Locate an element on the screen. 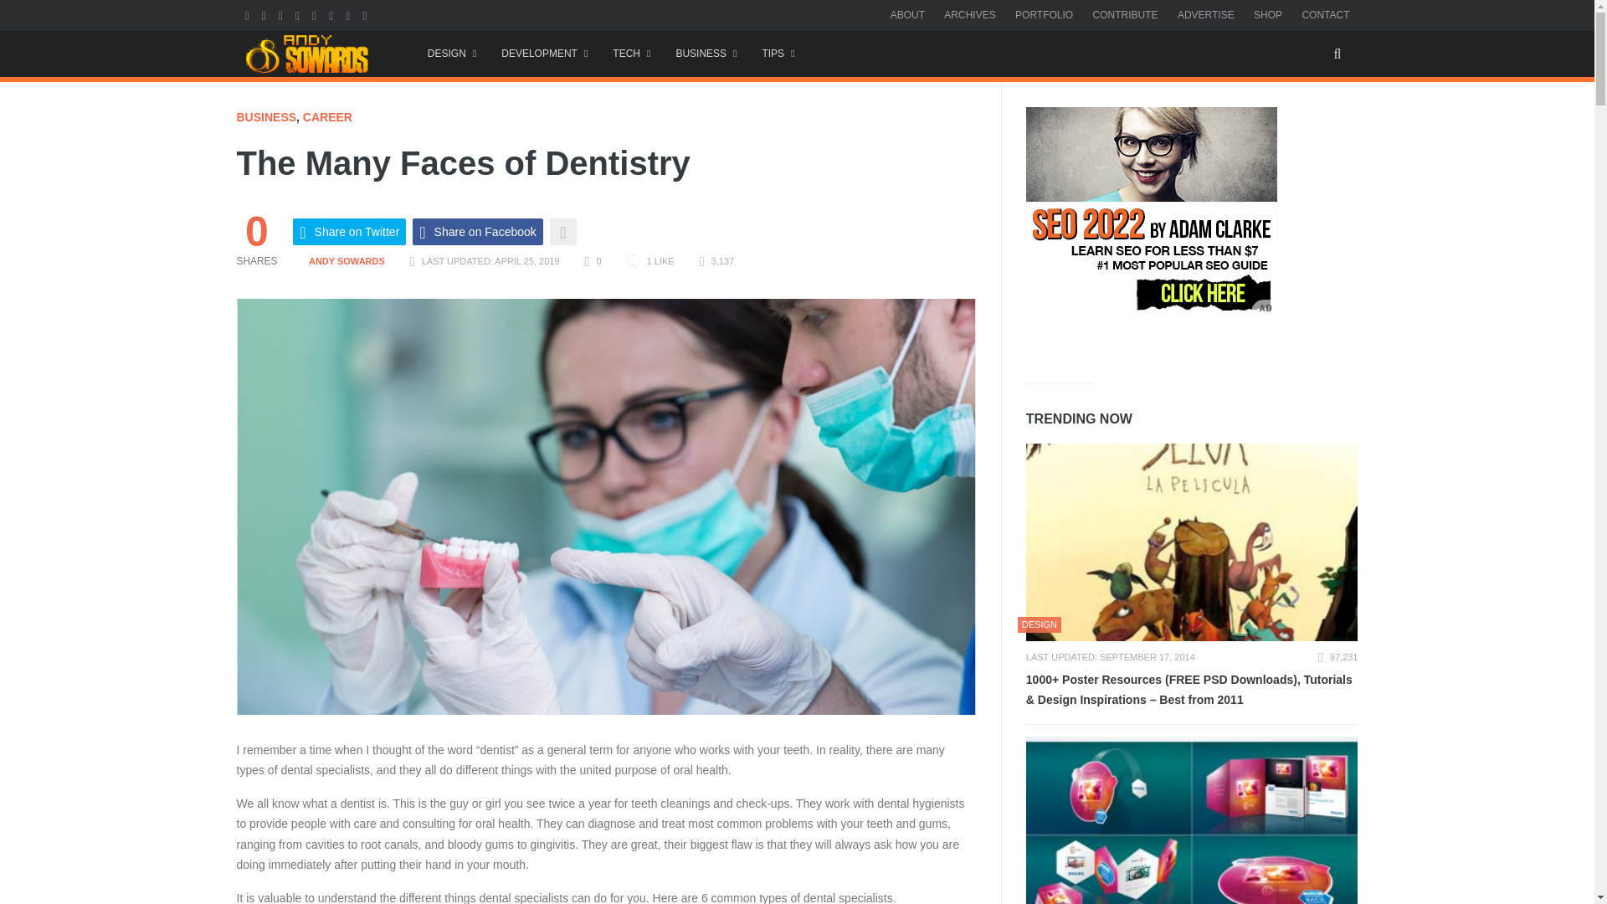 The image size is (1607, 904). Design is located at coordinates (451, 54).